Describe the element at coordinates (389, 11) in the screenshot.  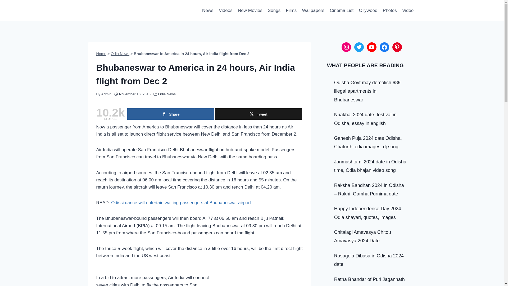
I see `Photos` at that location.